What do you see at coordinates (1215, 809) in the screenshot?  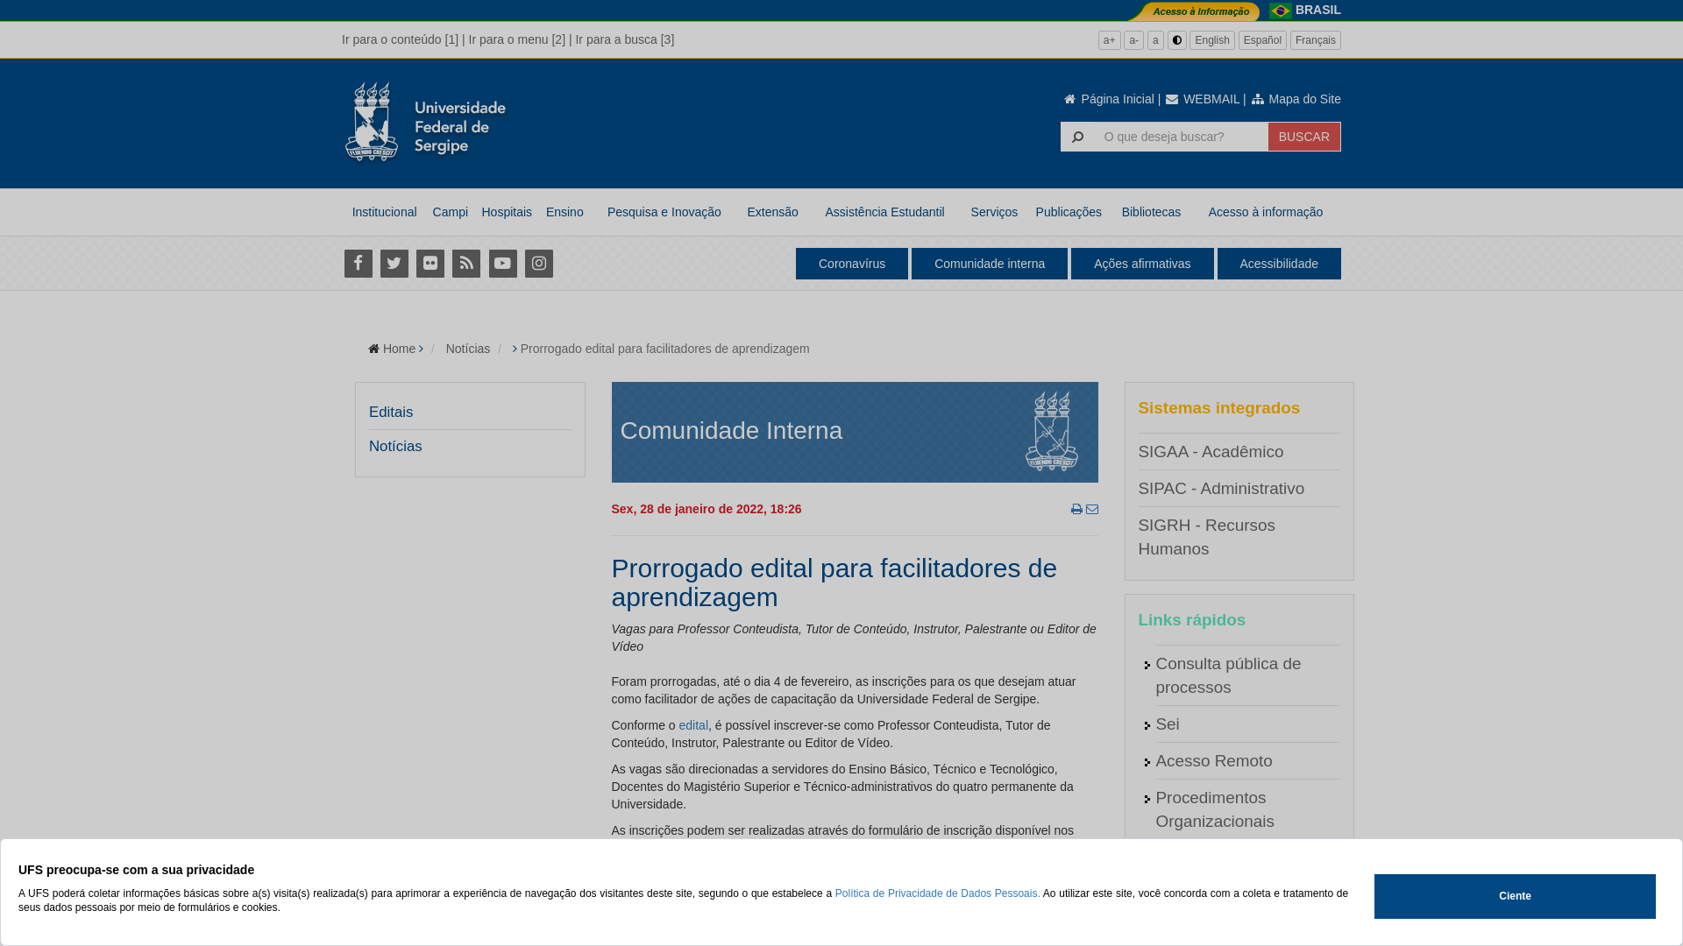 I see `Procedimentos Organizacionais` at bounding box center [1215, 809].